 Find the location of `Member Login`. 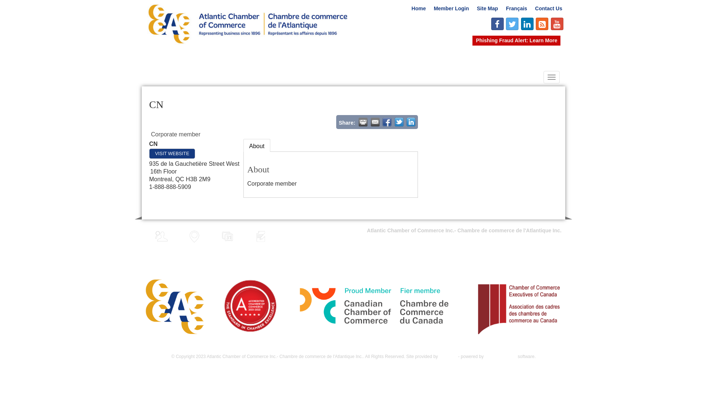

Member Login is located at coordinates (451, 8).